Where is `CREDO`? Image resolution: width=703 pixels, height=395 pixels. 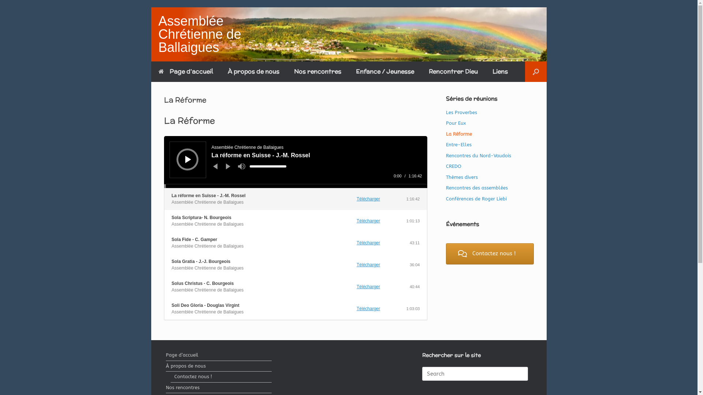
CREDO is located at coordinates (454, 166).